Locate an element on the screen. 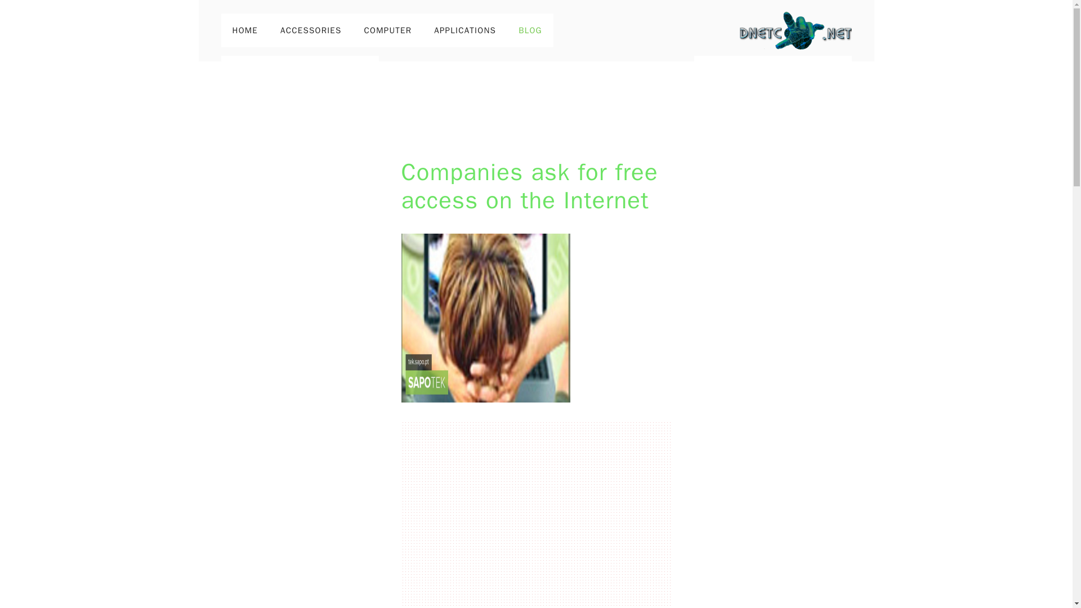 The width and height of the screenshot is (1081, 608). APPLICATIONS is located at coordinates (464, 30).